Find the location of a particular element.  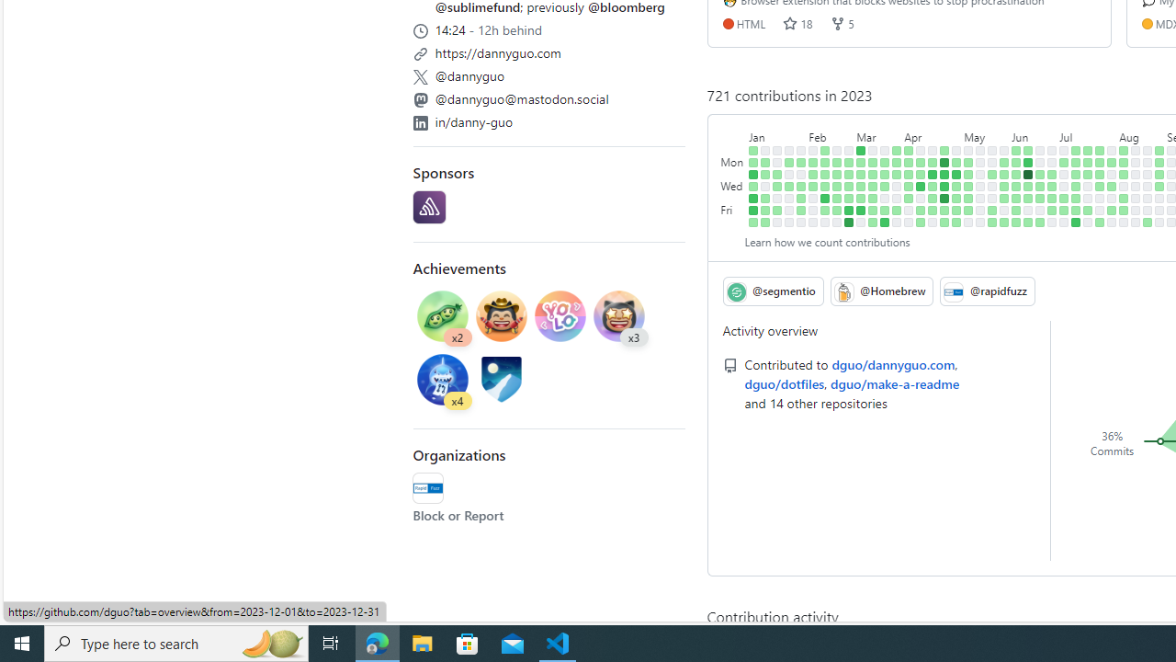

2 contributions on May 6th. is located at coordinates (956, 222).